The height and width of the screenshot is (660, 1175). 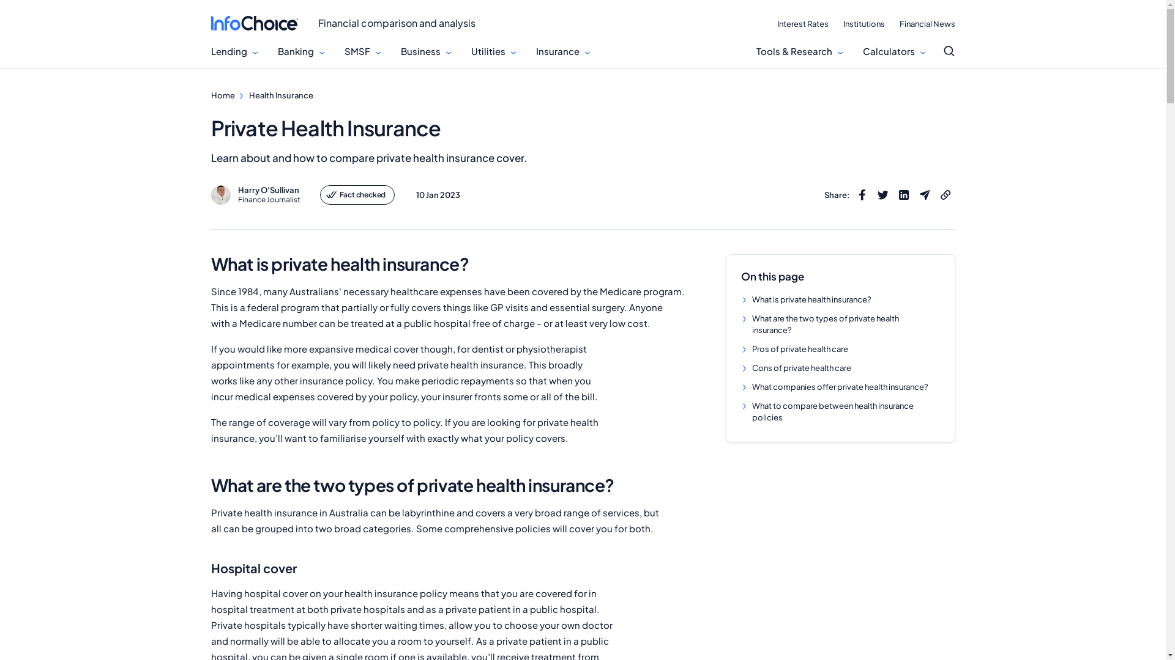 I want to click on Calculators, so click(x=889, y=51).